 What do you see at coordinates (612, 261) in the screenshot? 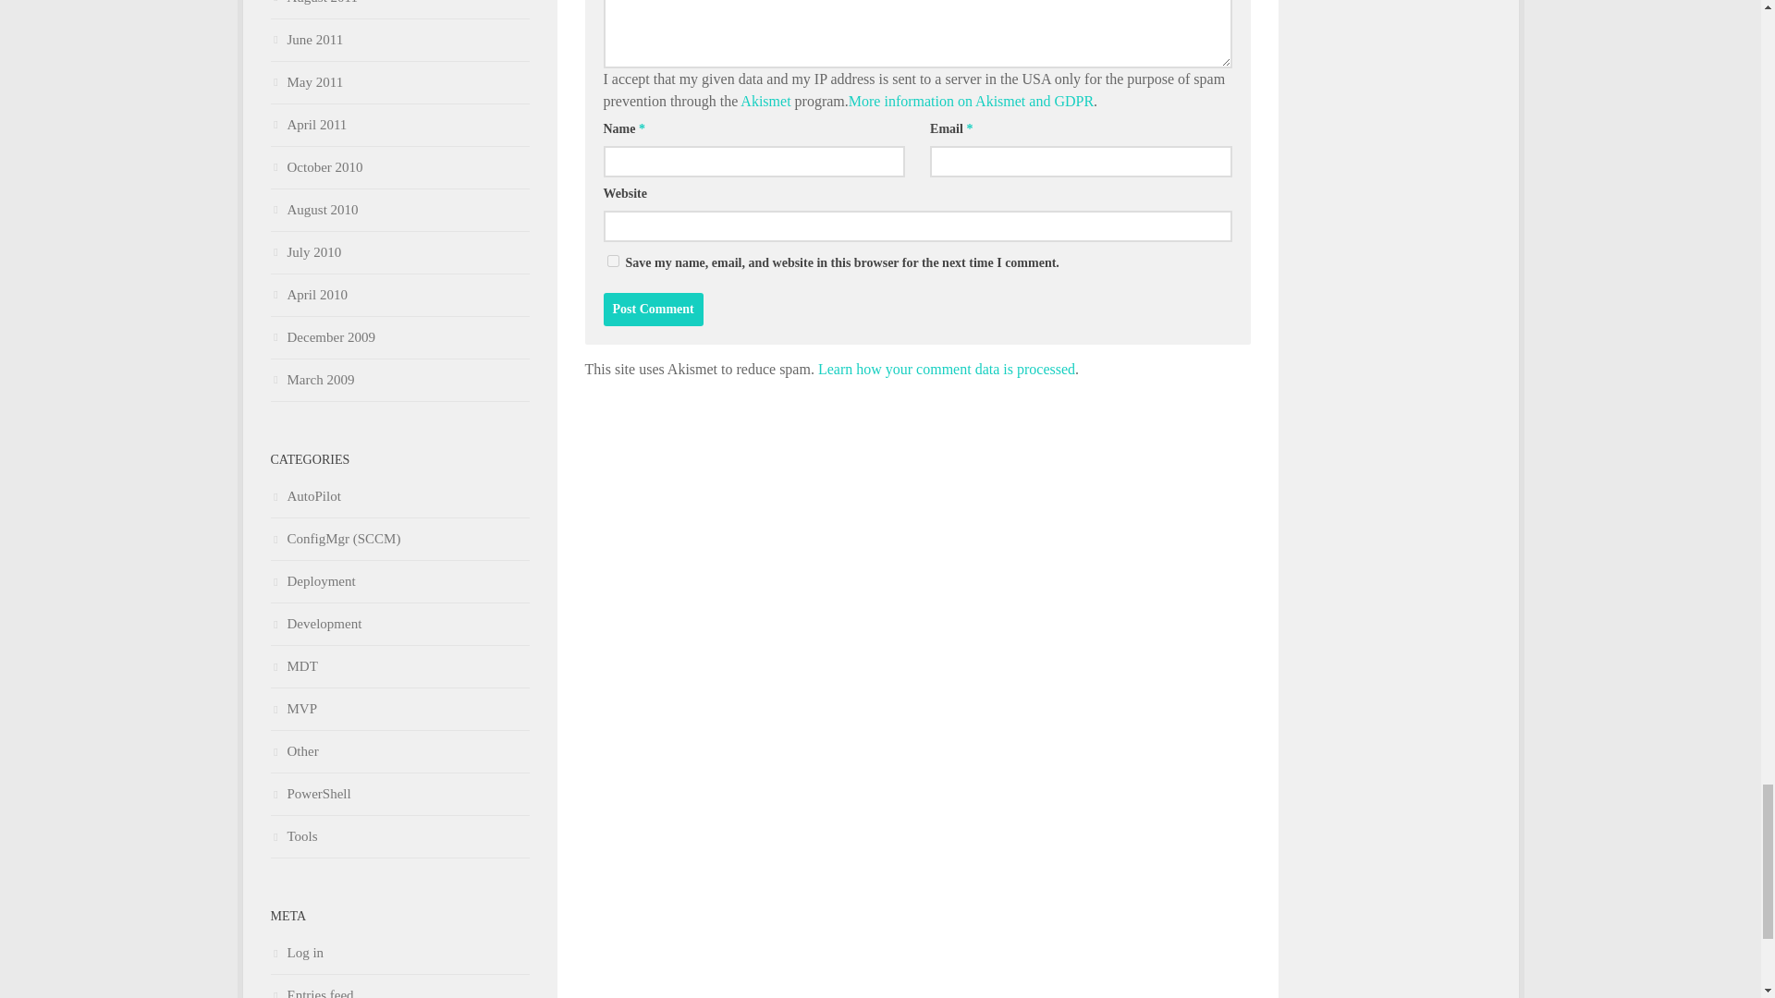
I see `yes` at bounding box center [612, 261].